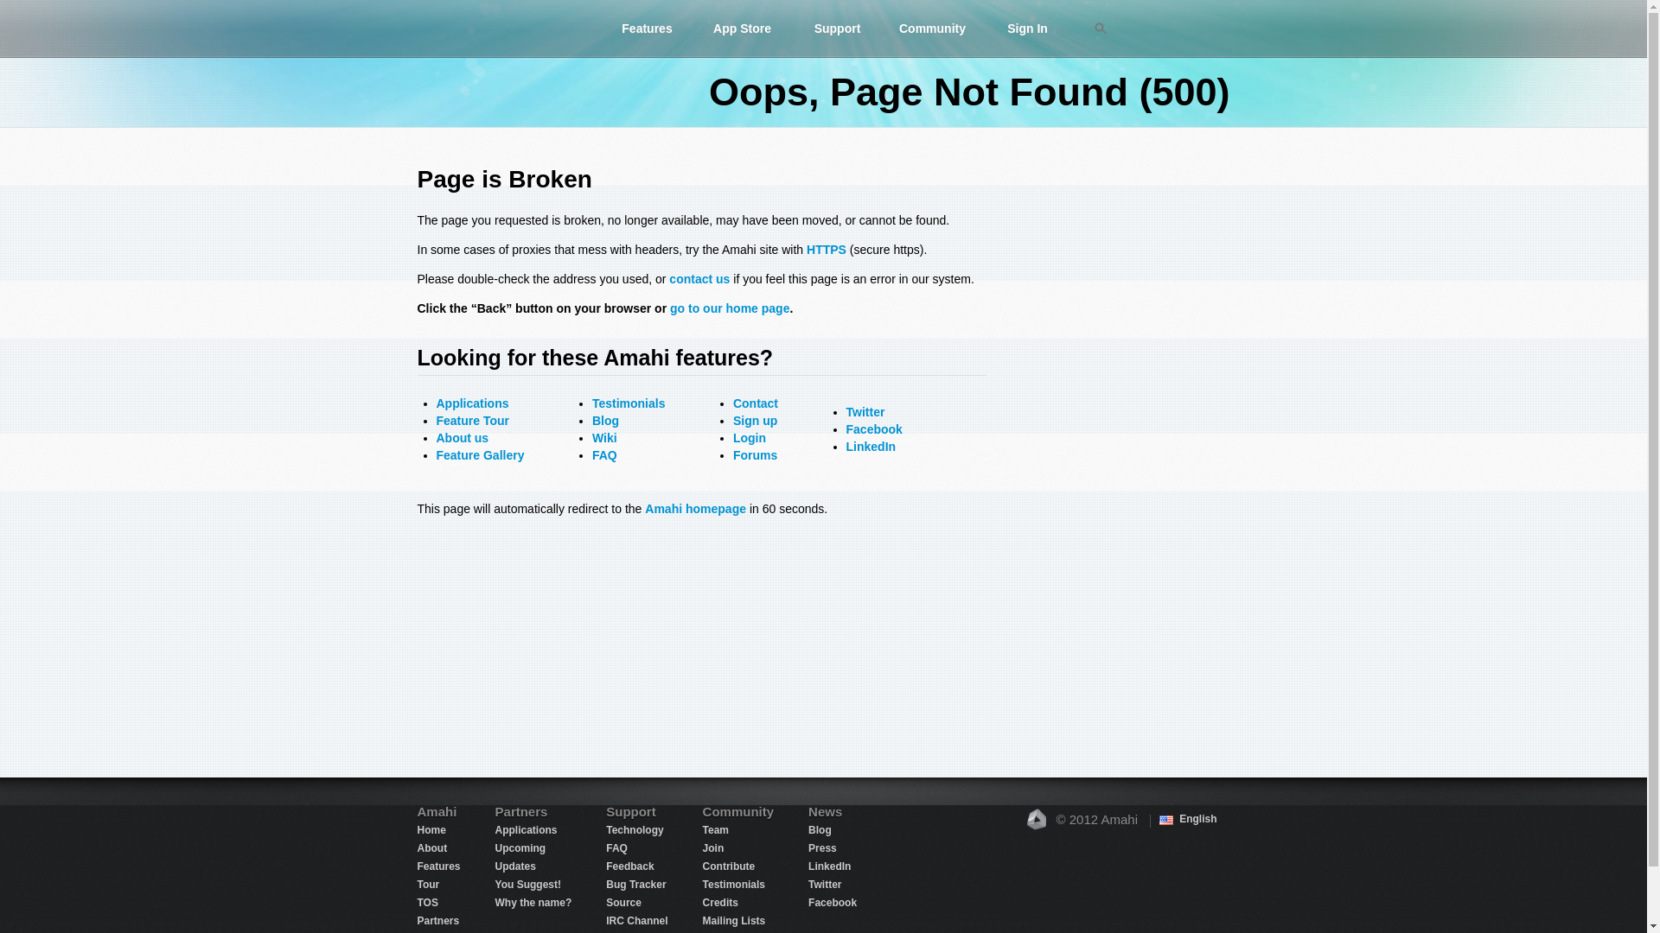  What do you see at coordinates (500, 27) in the screenshot?
I see `Amahi` at bounding box center [500, 27].